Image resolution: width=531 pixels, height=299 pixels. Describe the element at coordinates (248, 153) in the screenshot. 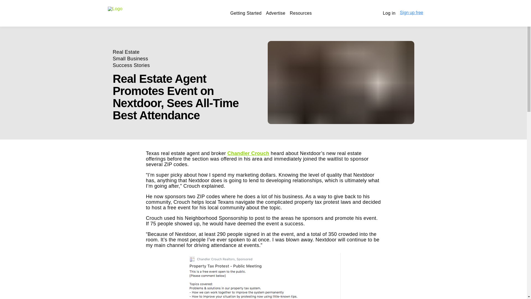

I see `Chandler Crouch` at that location.